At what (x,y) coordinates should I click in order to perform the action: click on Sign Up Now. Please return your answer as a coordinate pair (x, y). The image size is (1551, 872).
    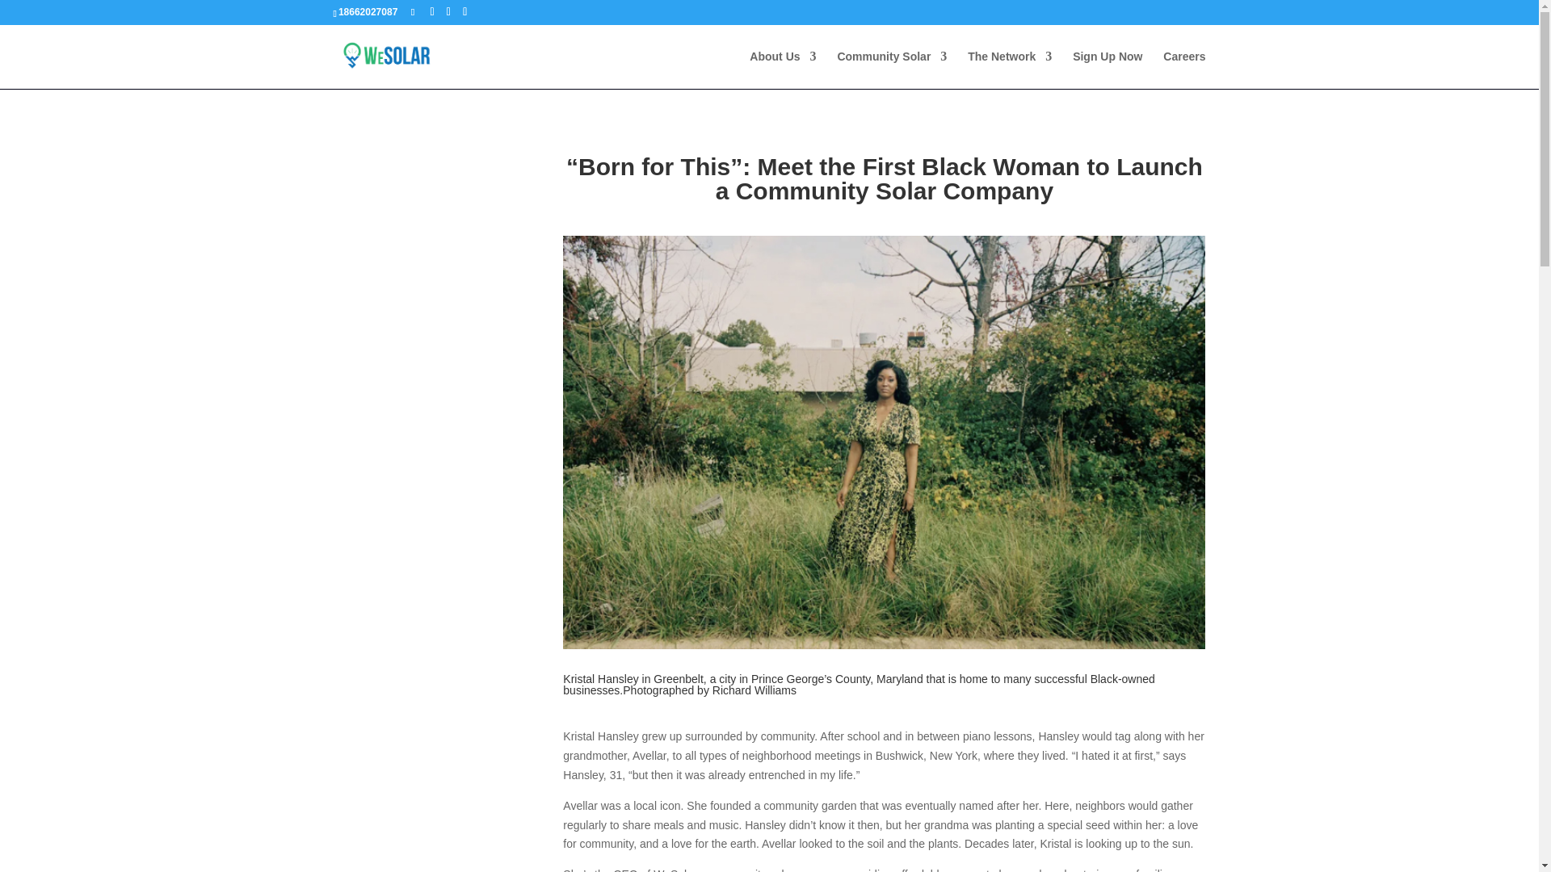
    Looking at the image, I should click on (1107, 69).